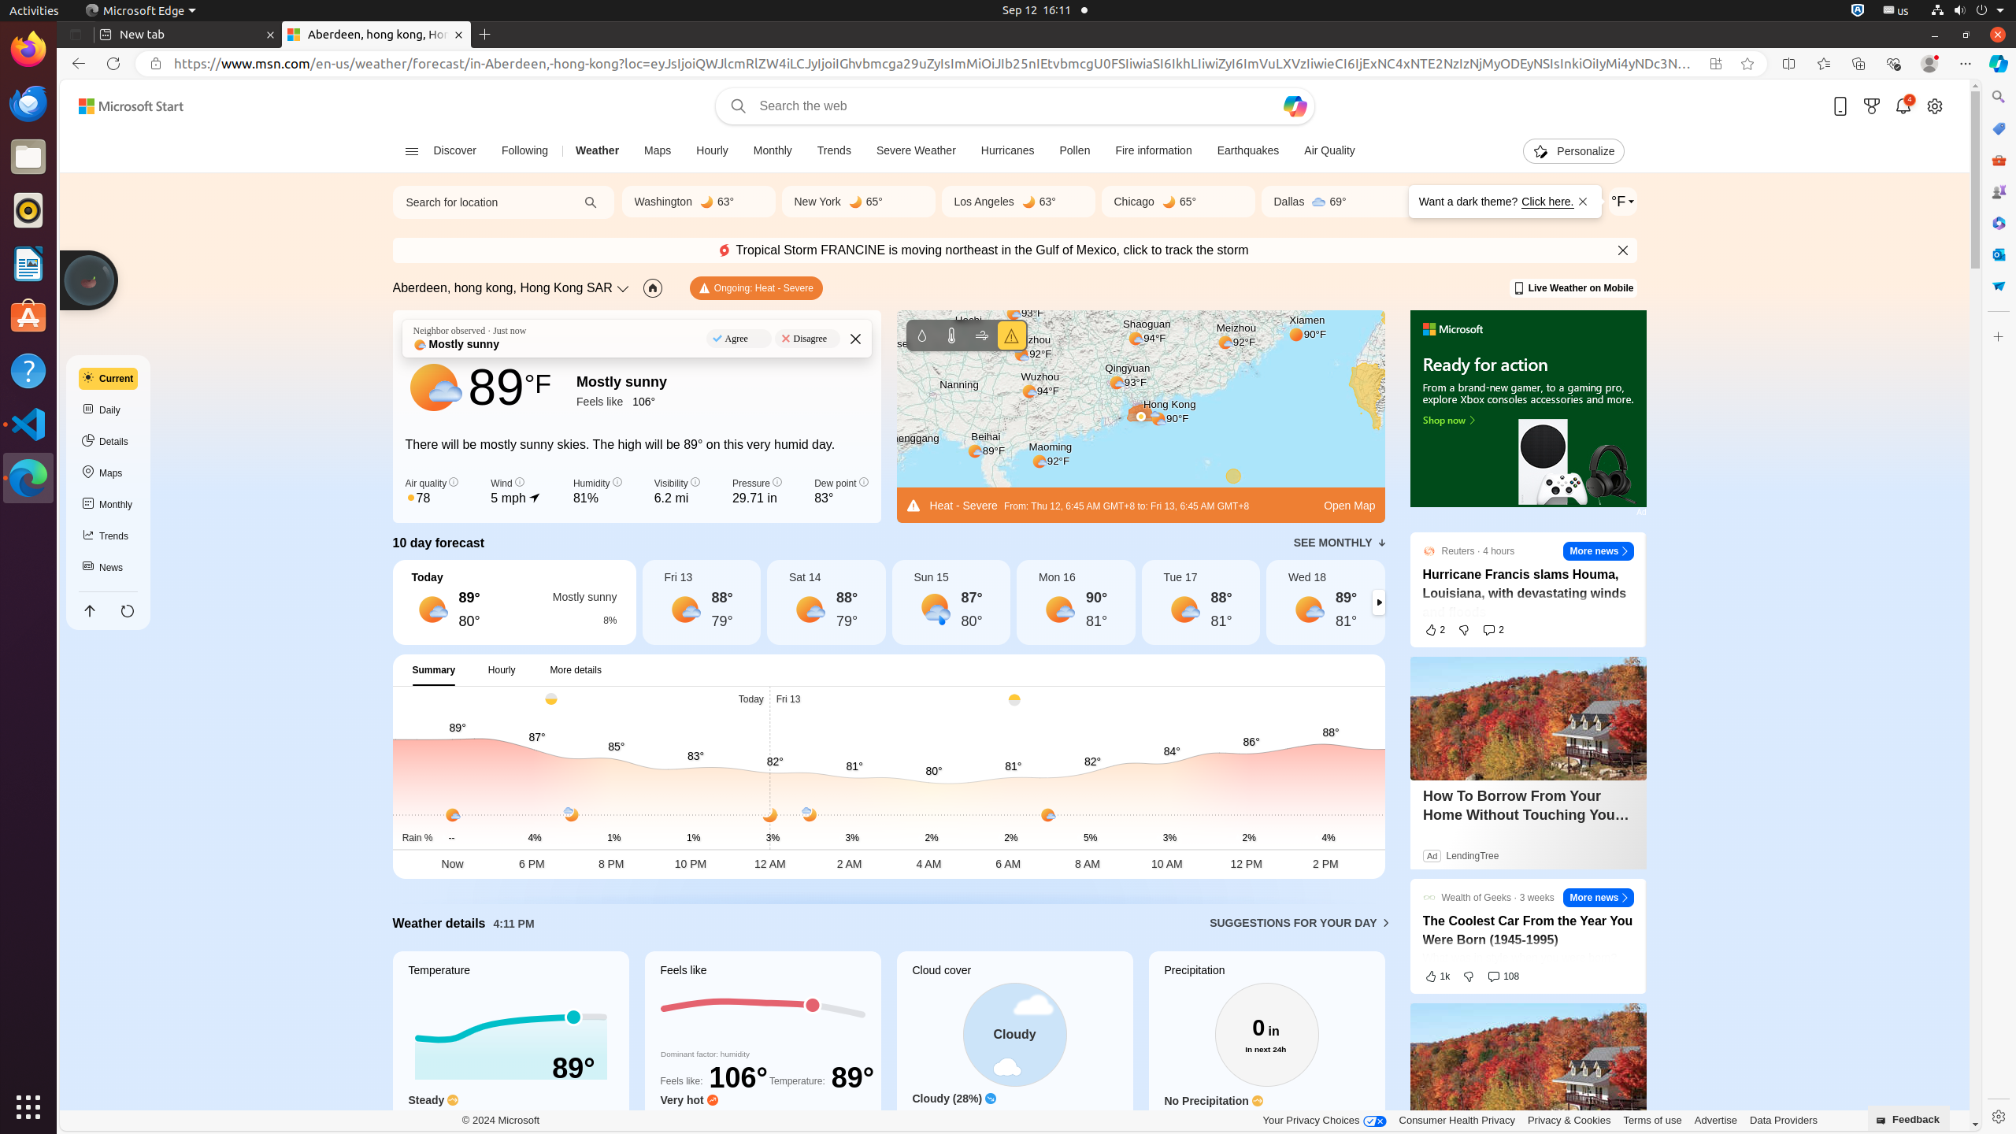 The image size is (2016, 1134). Describe the element at coordinates (1493, 630) in the screenshot. I see `See 2 comments` at that location.